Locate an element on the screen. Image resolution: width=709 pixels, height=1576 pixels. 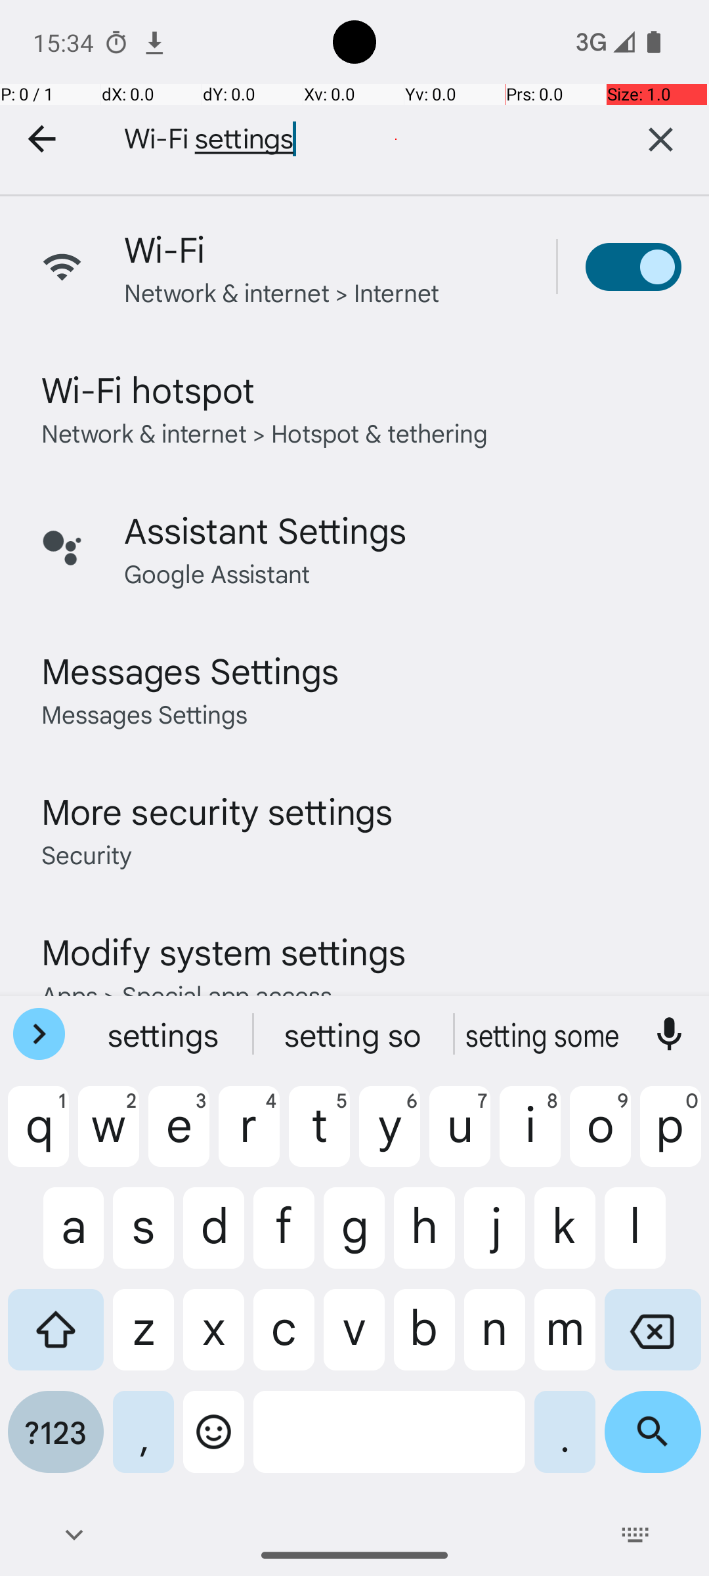
setting some is located at coordinates (544, 1034).